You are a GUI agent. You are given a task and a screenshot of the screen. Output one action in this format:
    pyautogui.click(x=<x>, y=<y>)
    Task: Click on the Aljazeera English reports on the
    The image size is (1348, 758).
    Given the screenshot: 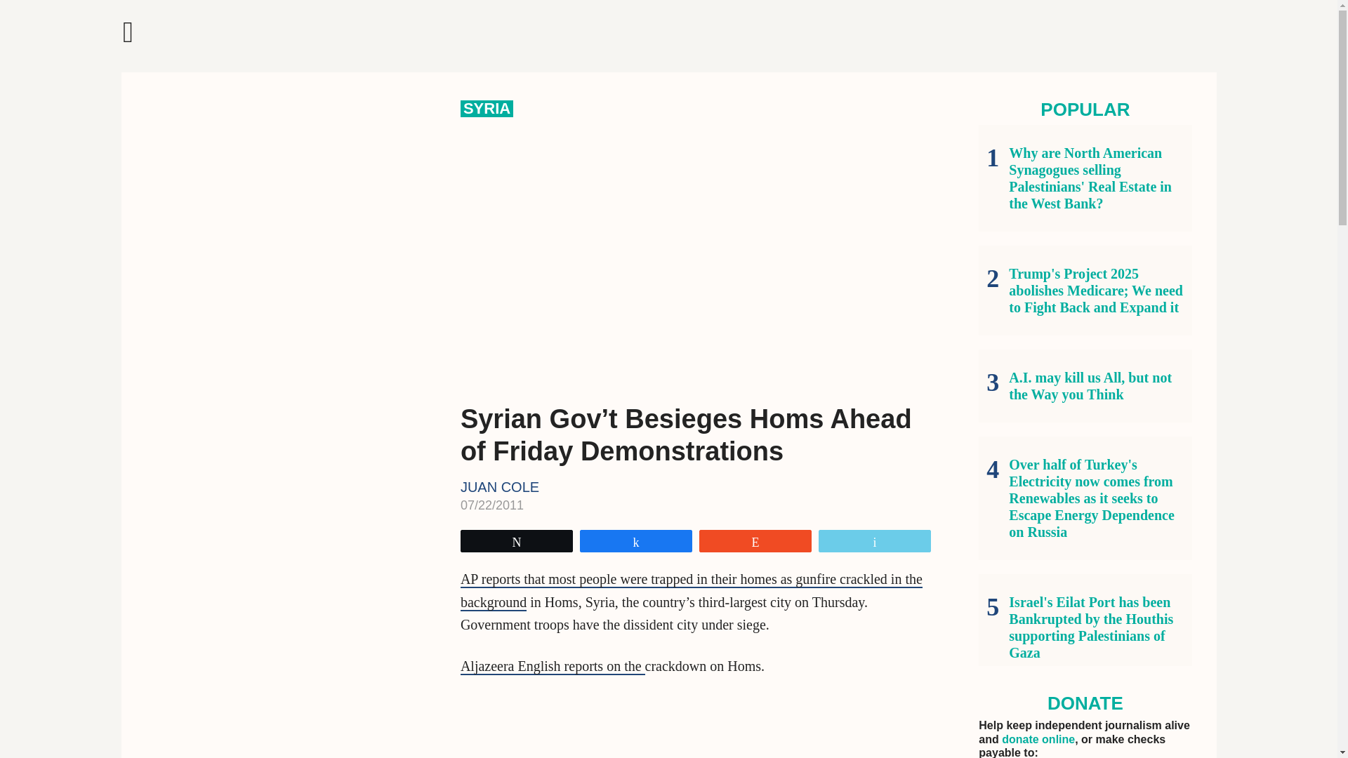 What is the action you would take?
    pyautogui.click(x=553, y=667)
    